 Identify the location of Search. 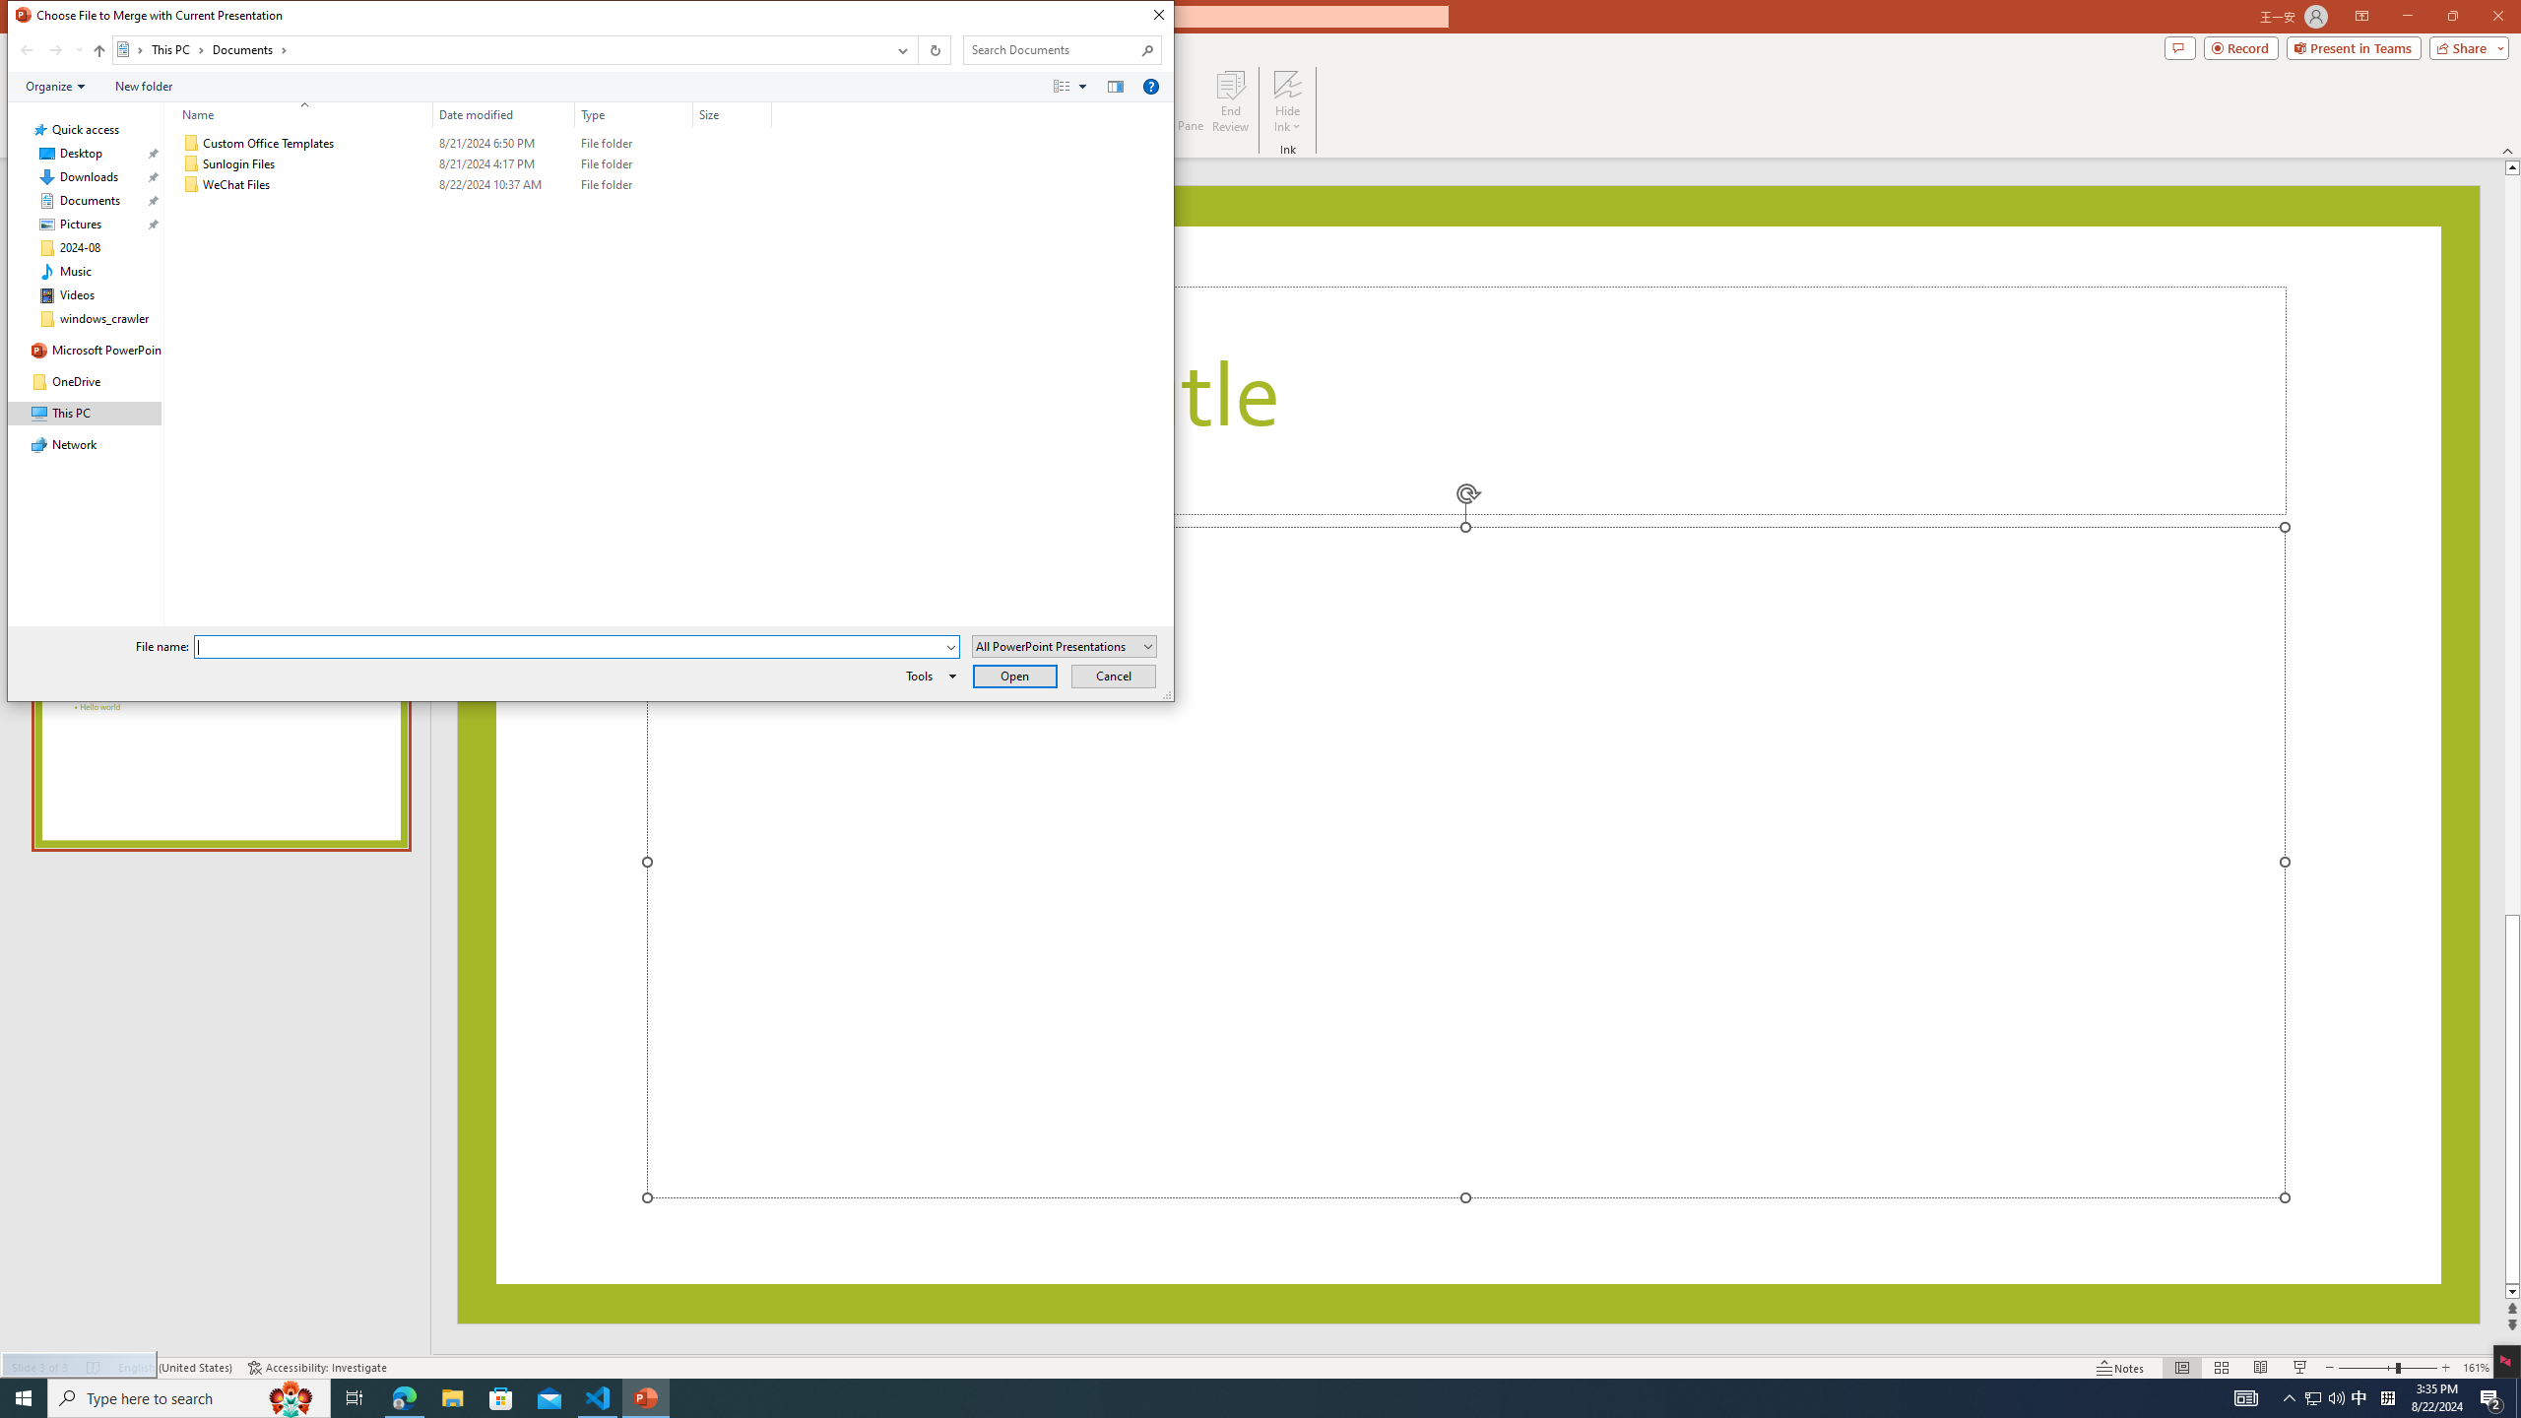
(1148, 49).